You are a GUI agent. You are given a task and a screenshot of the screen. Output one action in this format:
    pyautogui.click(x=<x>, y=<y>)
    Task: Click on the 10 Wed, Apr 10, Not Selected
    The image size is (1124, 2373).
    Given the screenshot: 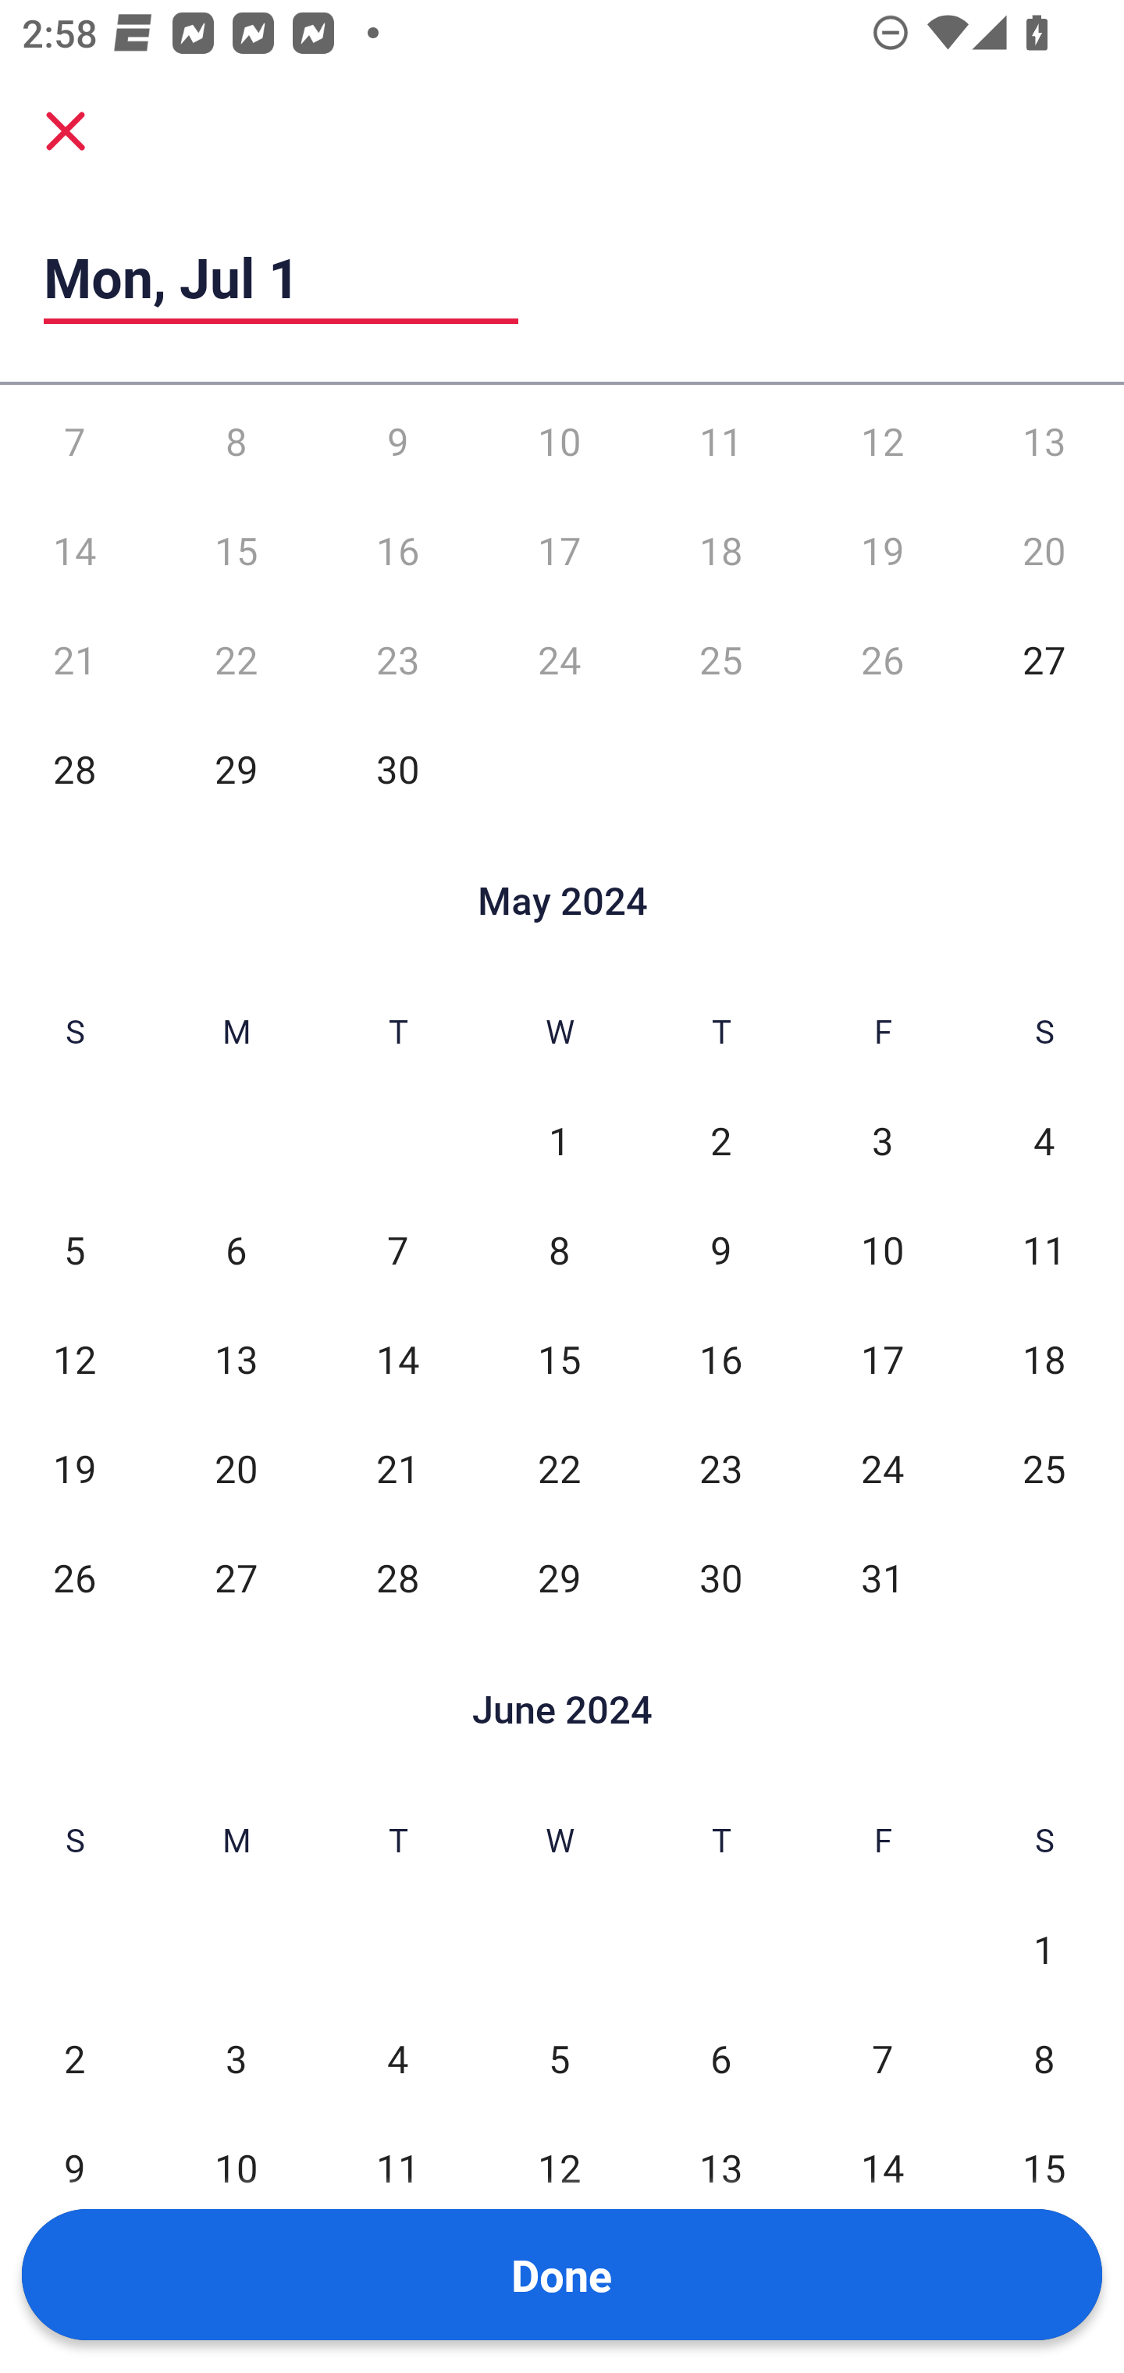 What is the action you would take?
    pyautogui.click(x=559, y=441)
    